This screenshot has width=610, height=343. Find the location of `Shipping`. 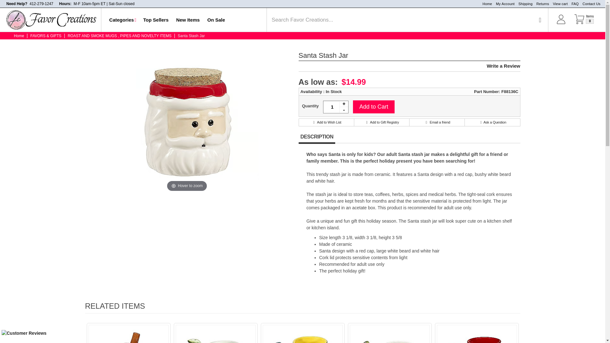

Shipping is located at coordinates (573, 4).